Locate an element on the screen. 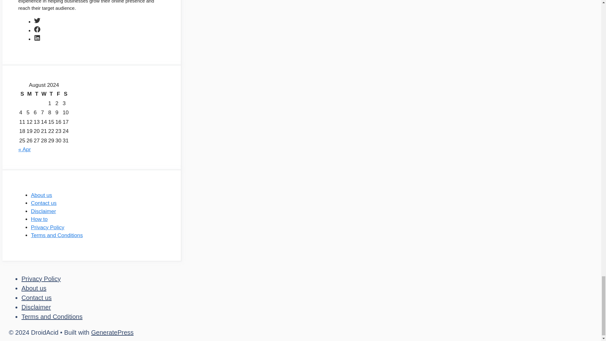 The image size is (606, 341). Terms and Conditions is located at coordinates (52, 317).